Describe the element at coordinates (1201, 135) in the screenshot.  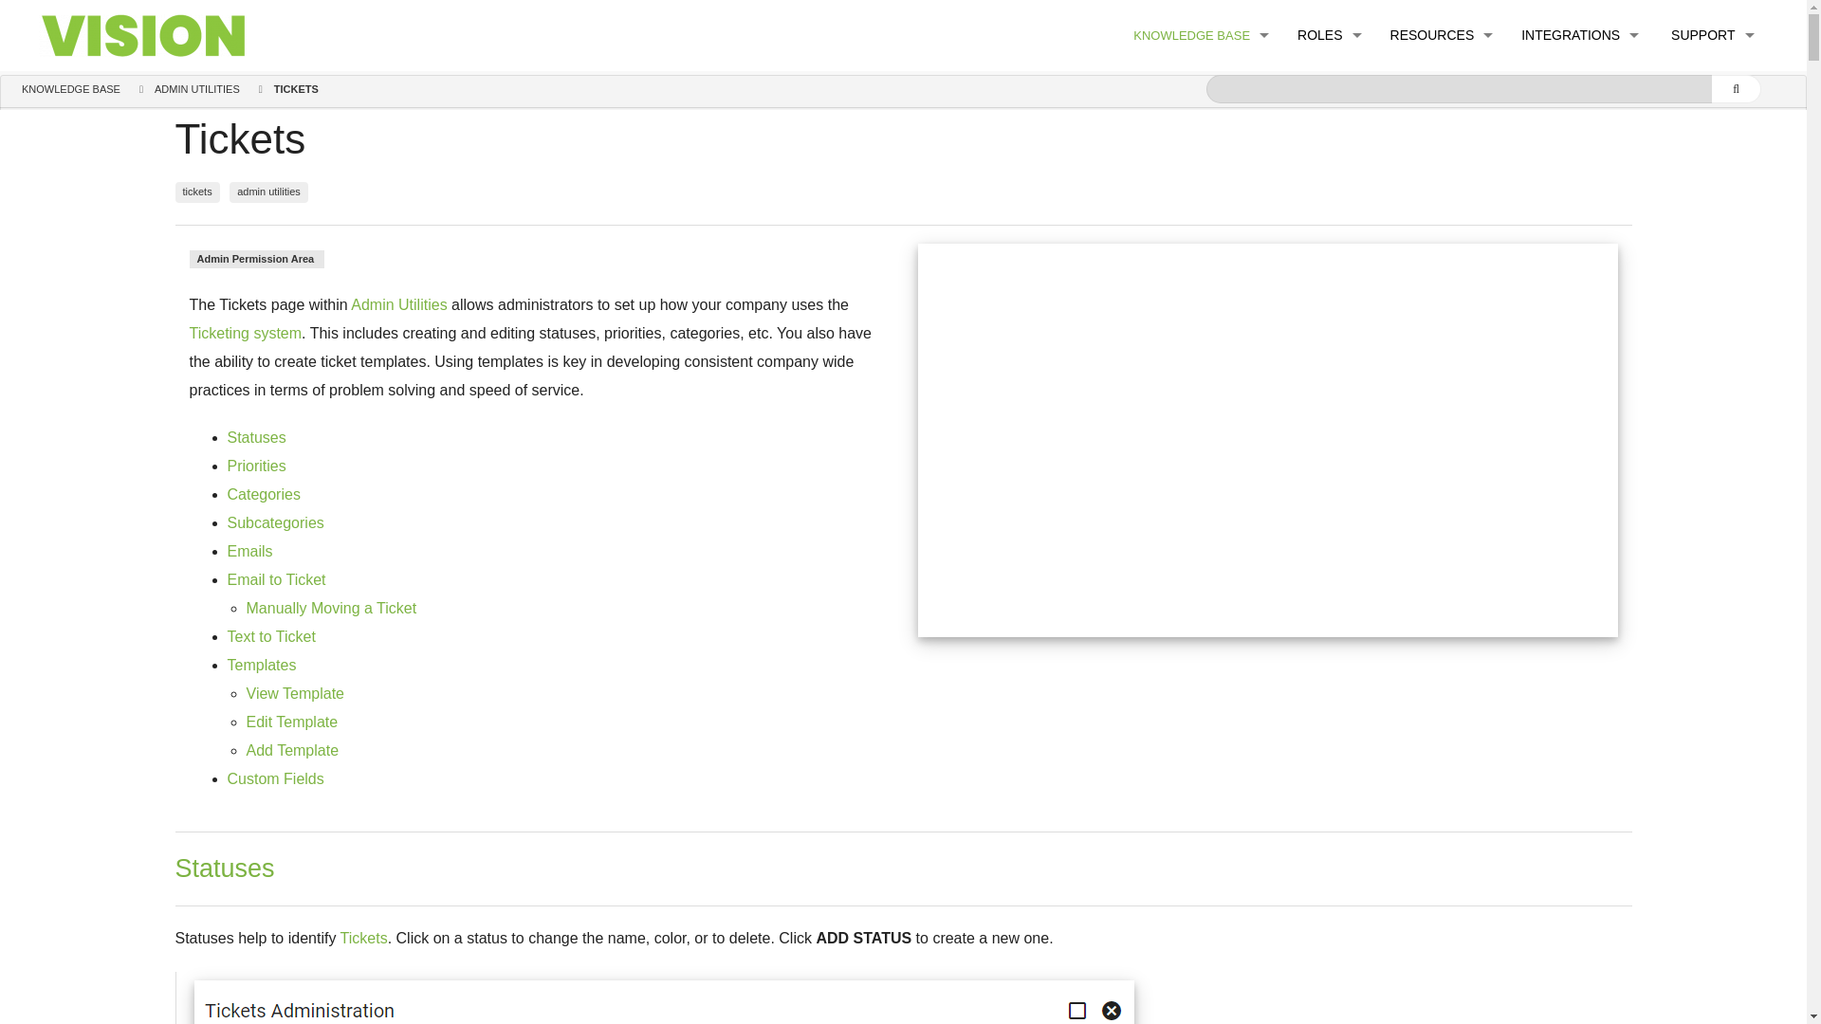
I see `Dashboard` at that location.